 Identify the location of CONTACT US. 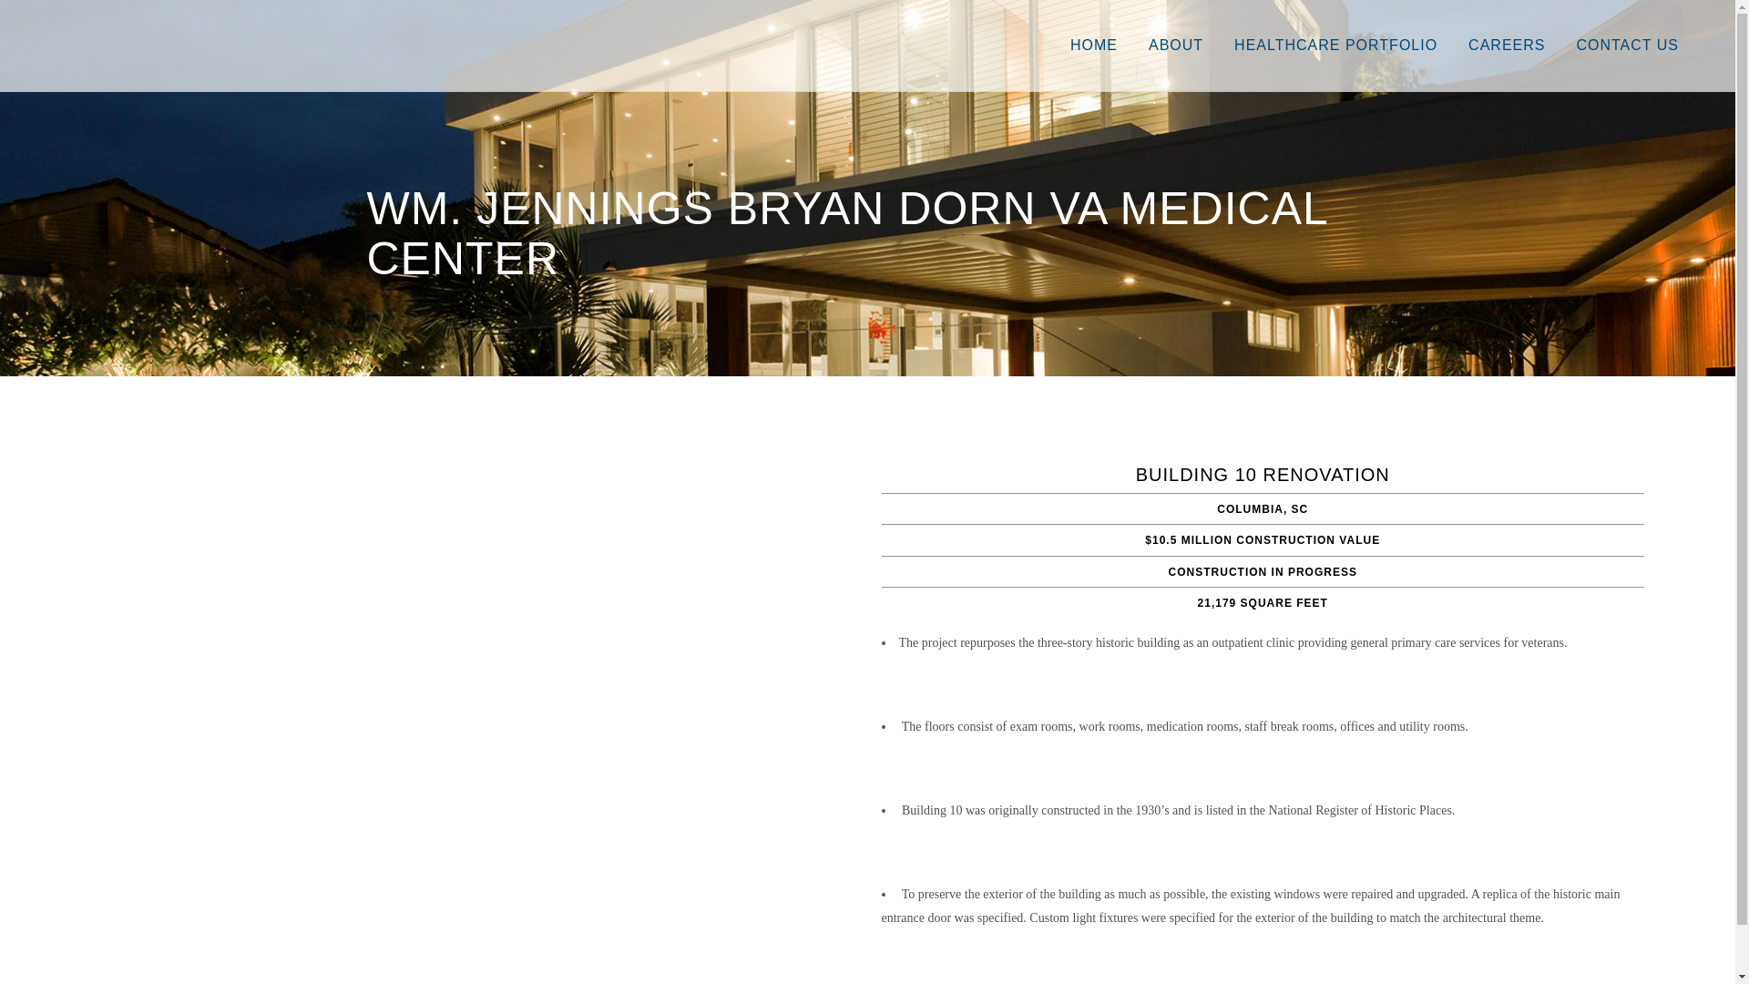
(1627, 46).